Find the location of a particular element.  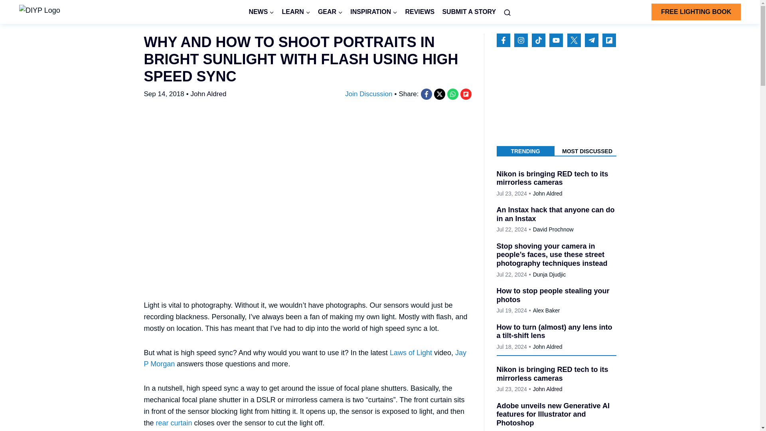

What is rear curtain flash sync? is located at coordinates (174, 423).